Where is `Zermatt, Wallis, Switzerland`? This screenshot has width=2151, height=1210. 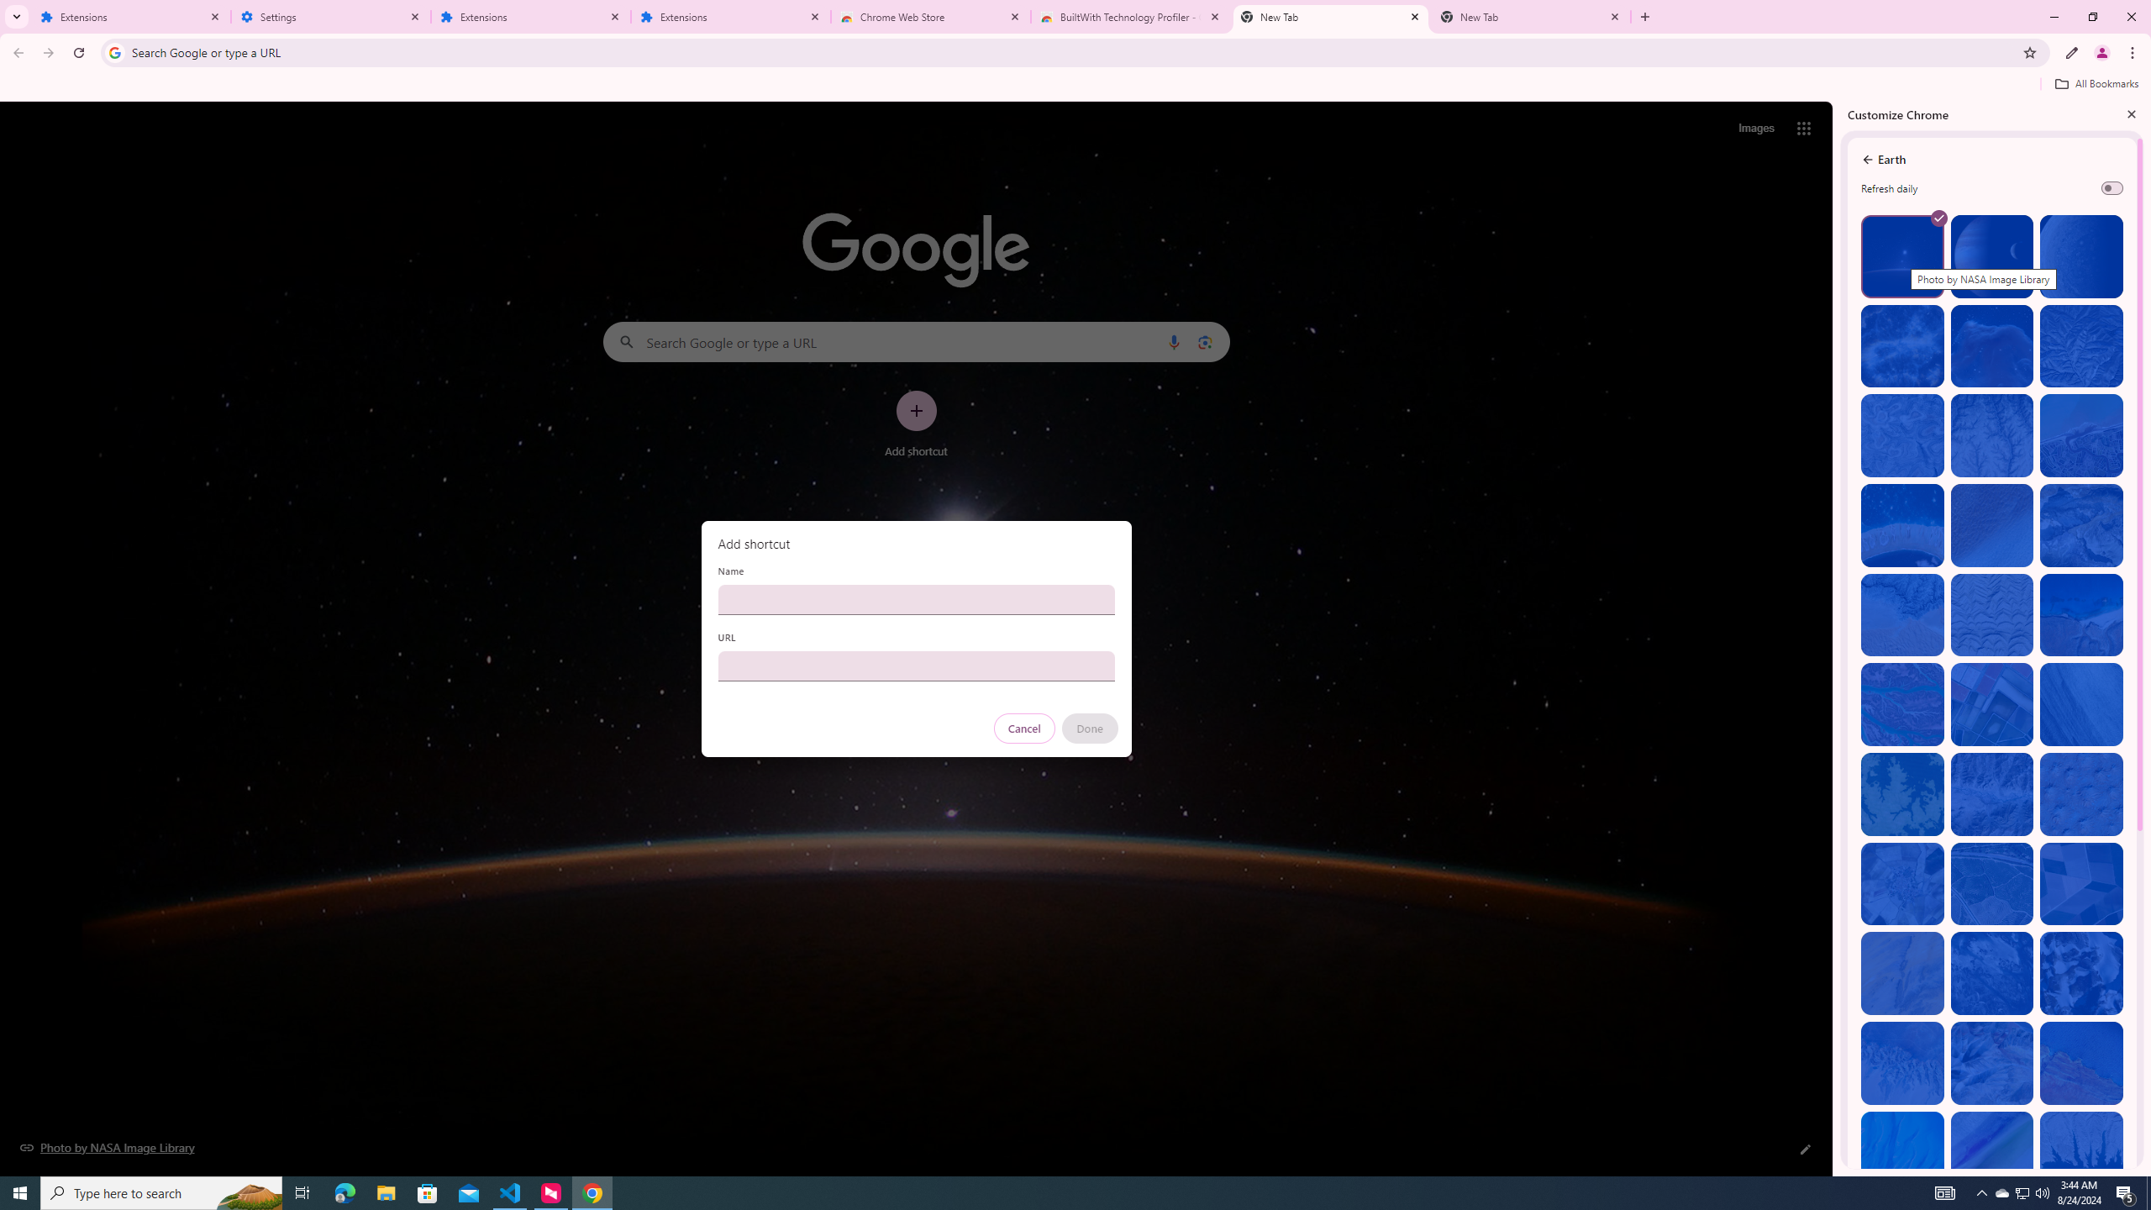 Zermatt, Wallis, Switzerland is located at coordinates (2080, 526).